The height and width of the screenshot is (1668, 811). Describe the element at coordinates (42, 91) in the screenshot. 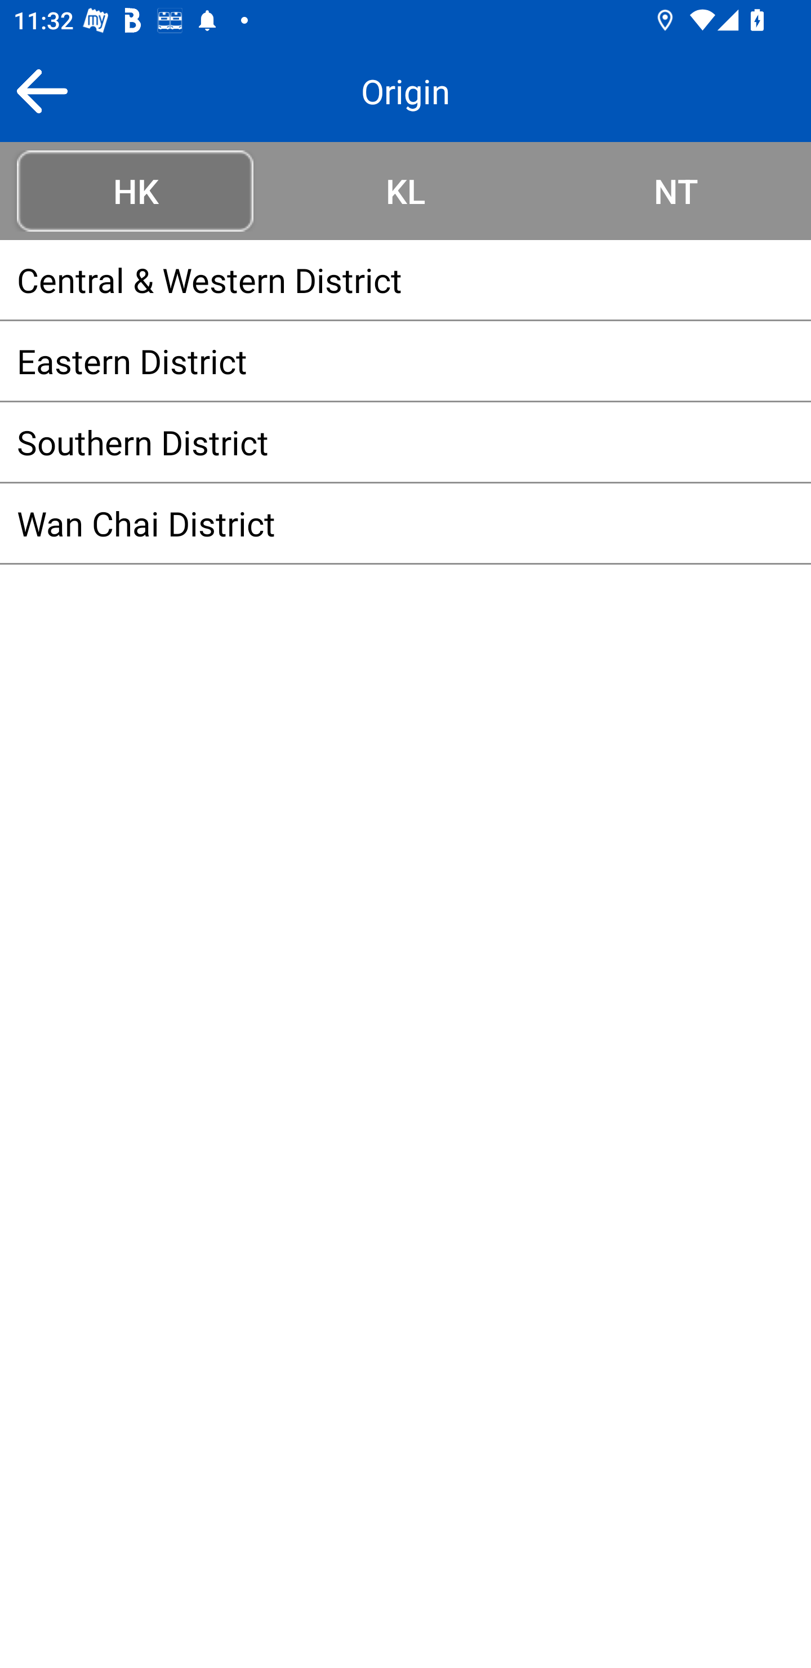

I see `Back` at that location.